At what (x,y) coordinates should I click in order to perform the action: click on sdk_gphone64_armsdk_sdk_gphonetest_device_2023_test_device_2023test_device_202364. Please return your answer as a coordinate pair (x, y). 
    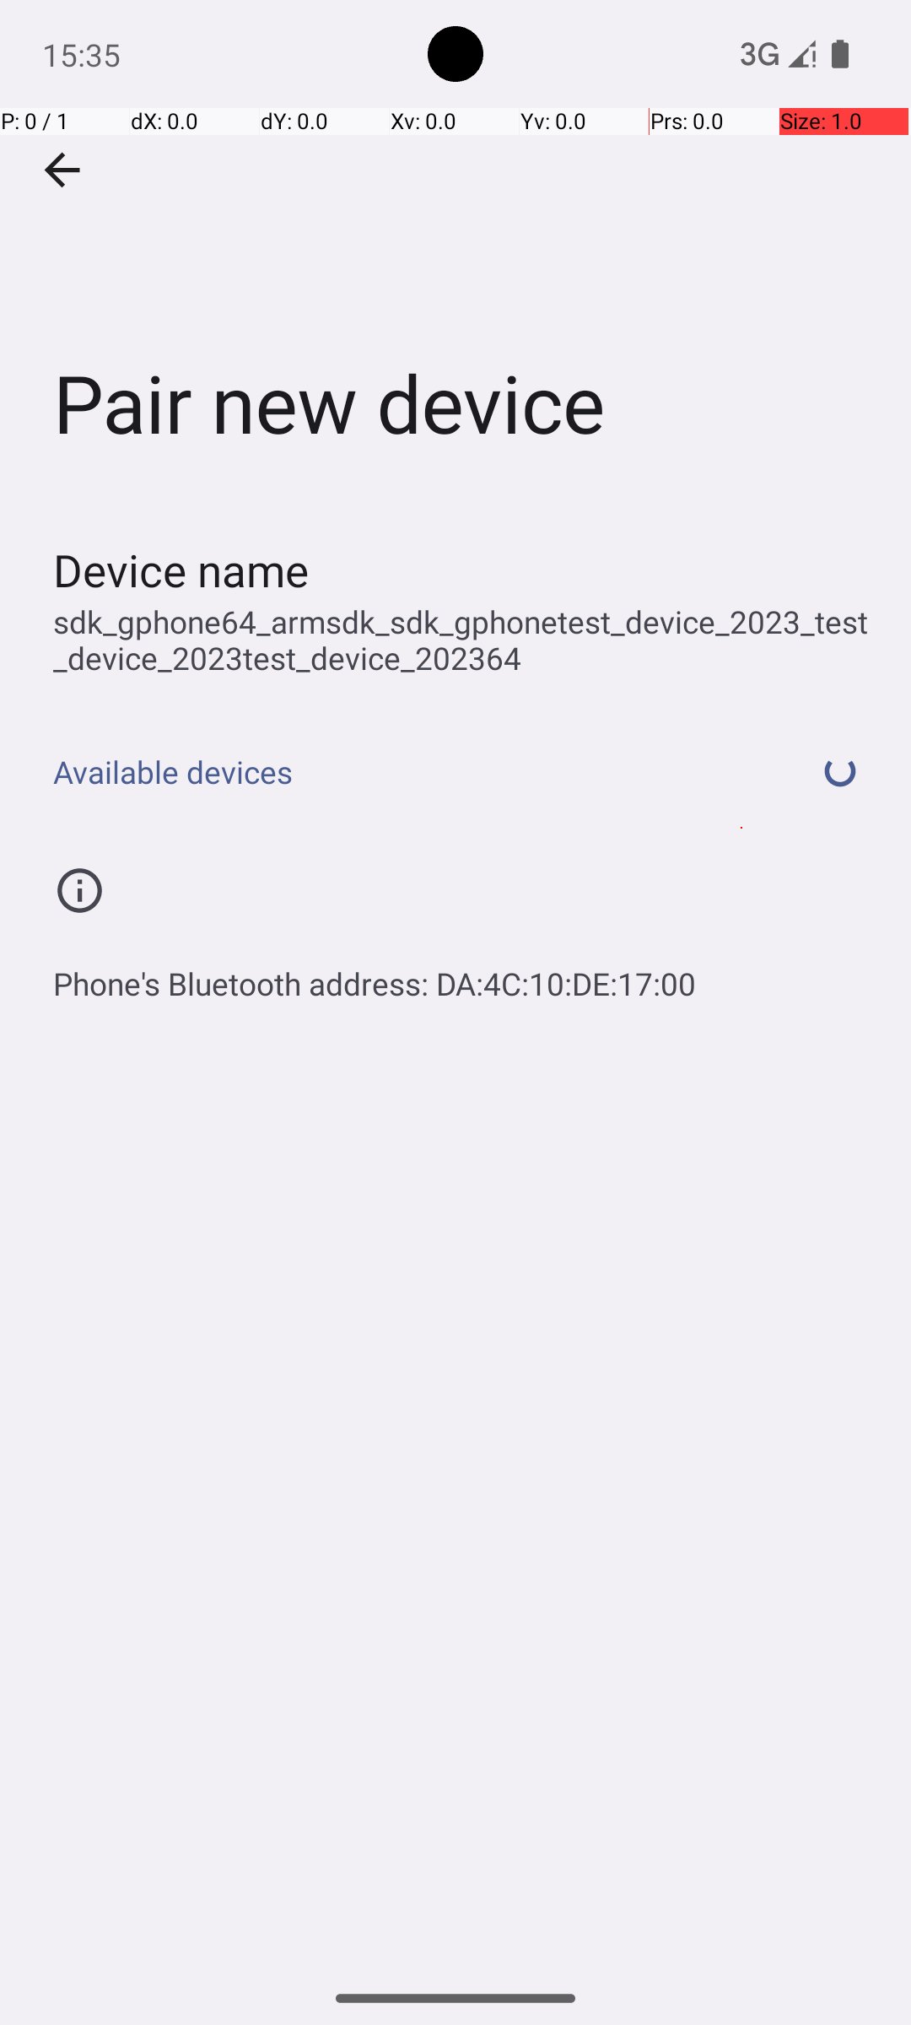
    Looking at the image, I should click on (464, 640).